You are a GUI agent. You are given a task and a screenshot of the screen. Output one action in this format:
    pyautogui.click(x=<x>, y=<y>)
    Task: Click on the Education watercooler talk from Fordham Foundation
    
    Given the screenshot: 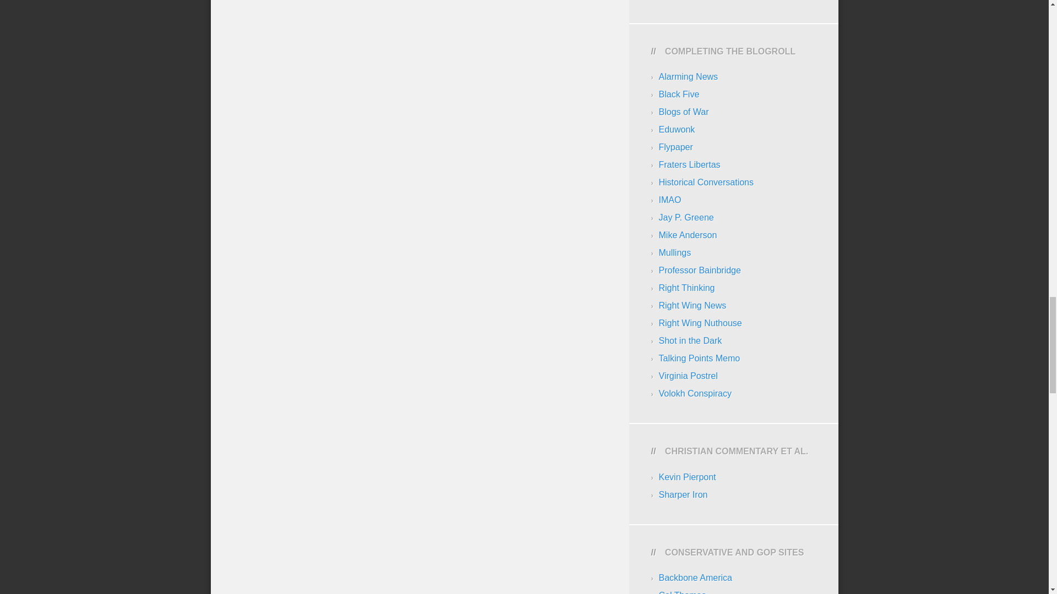 What is the action you would take?
    pyautogui.click(x=675, y=147)
    